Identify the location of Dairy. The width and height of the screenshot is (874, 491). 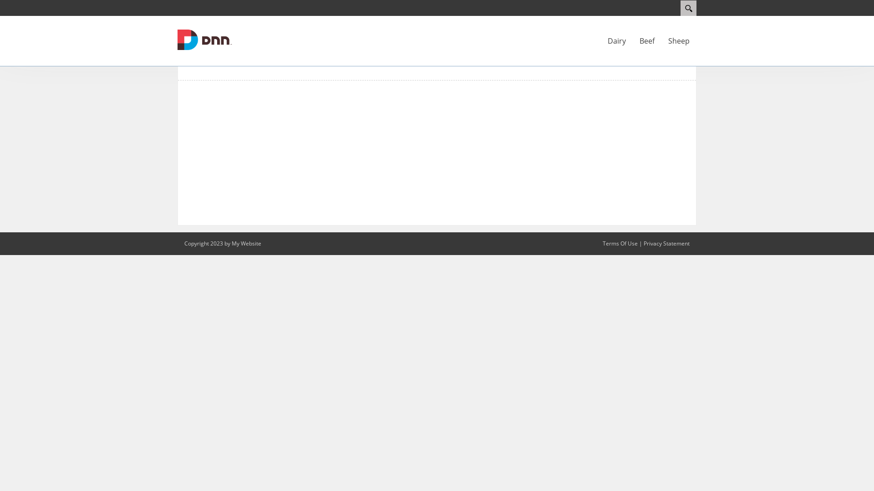
(617, 41).